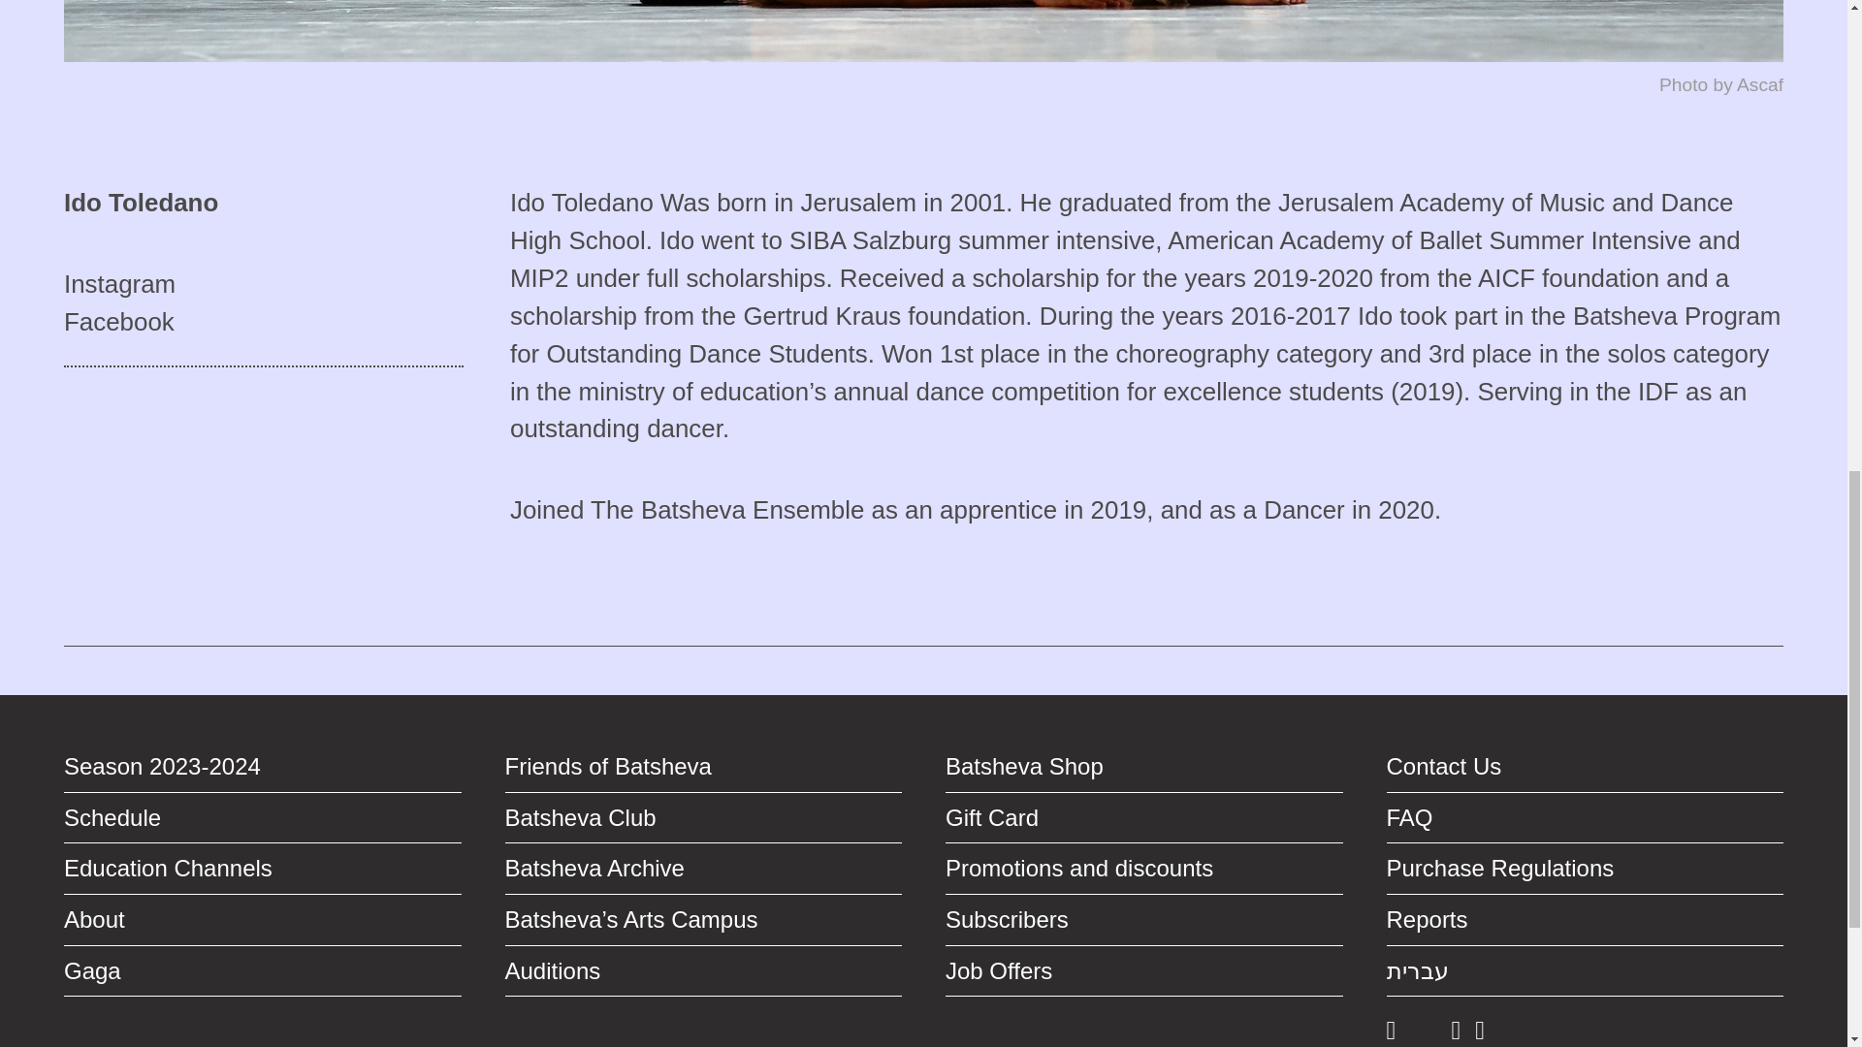  What do you see at coordinates (702, 971) in the screenshot?
I see `Auditions` at bounding box center [702, 971].